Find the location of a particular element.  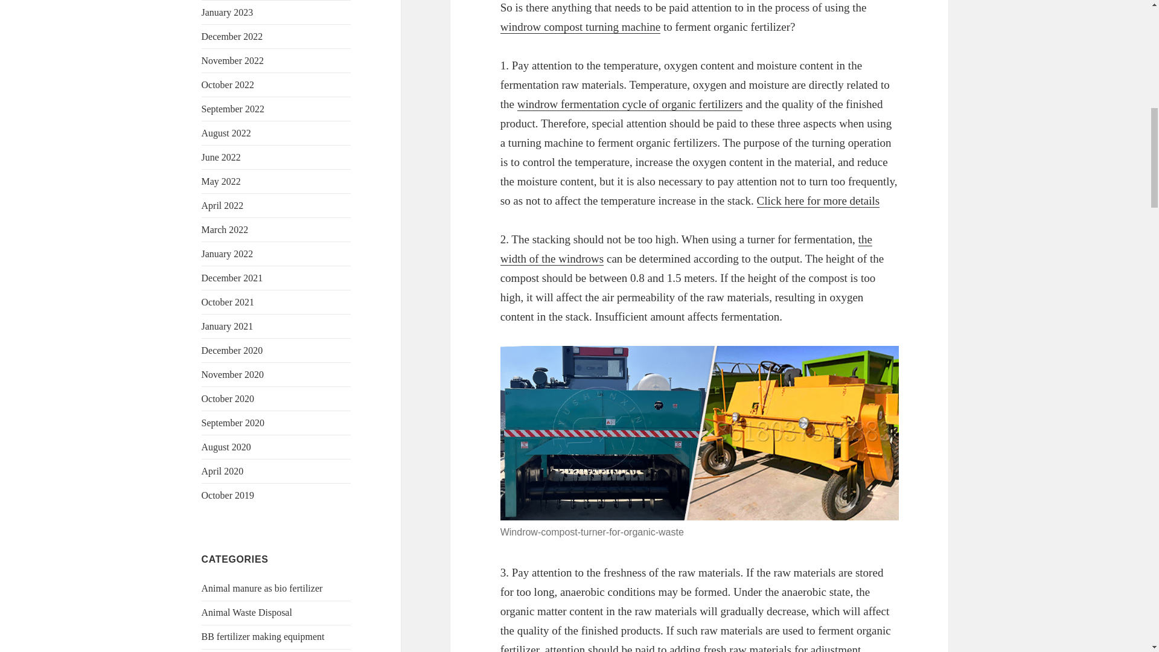

November 2020 is located at coordinates (233, 374).